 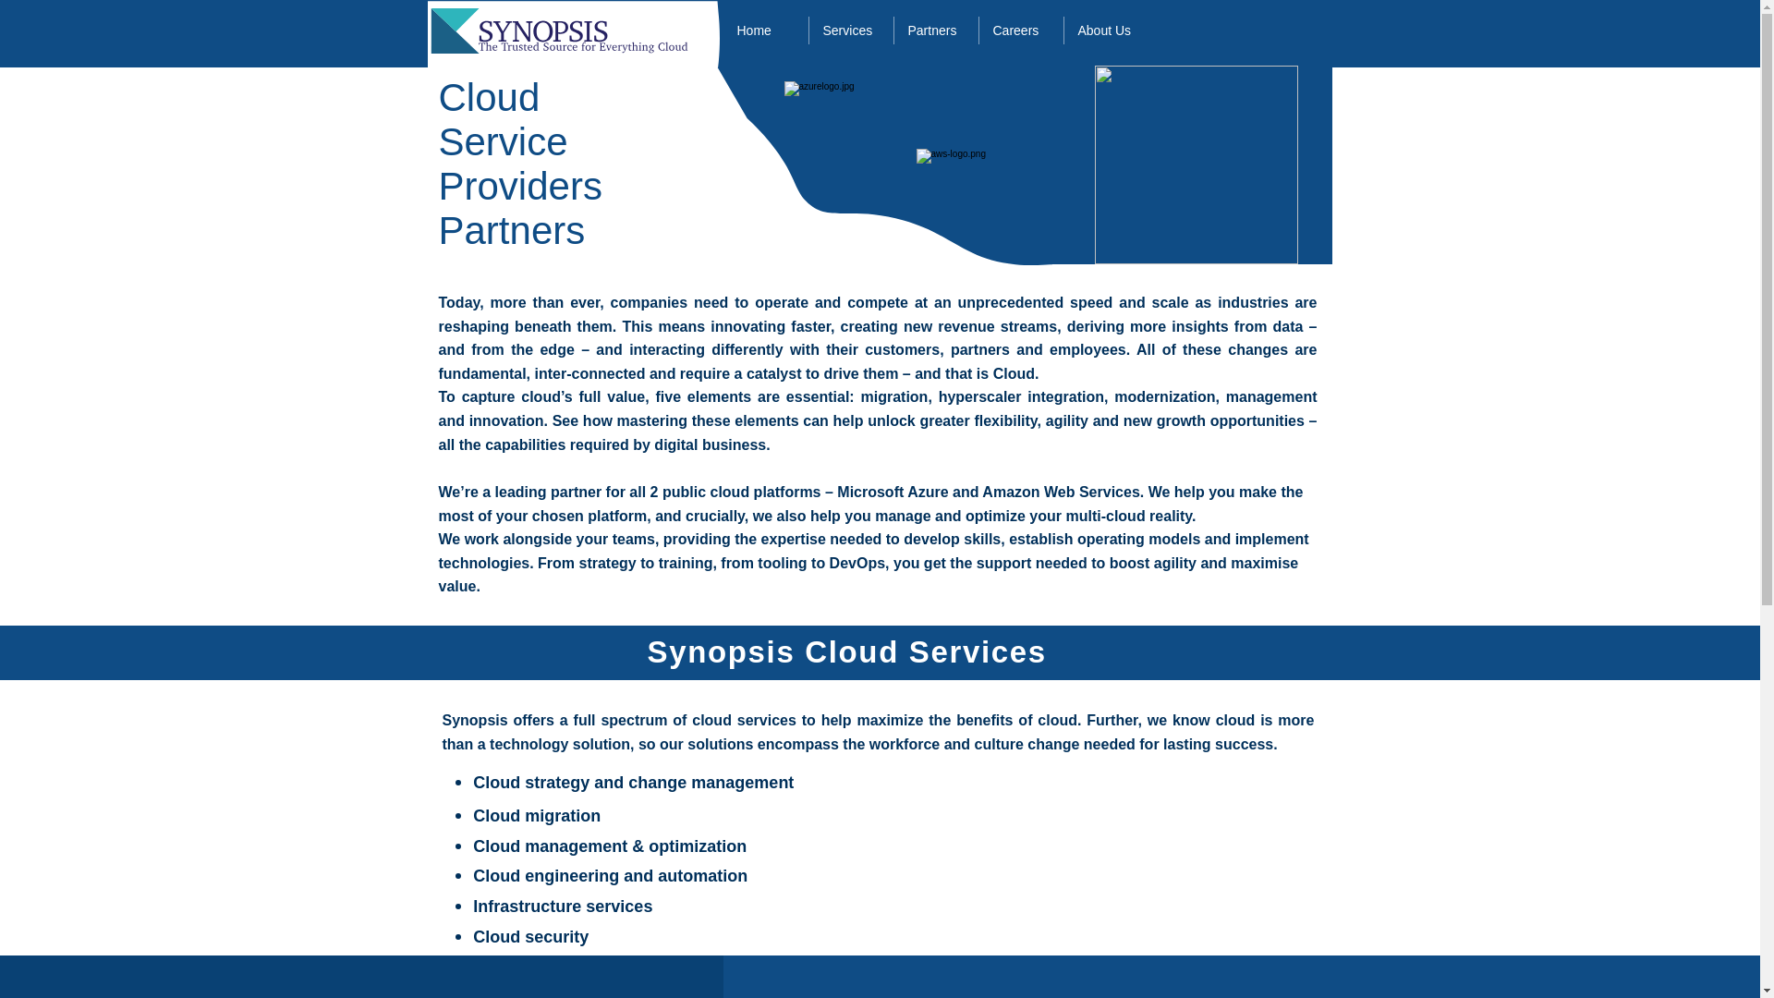 What do you see at coordinates (1106, 30) in the screenshot?
I see `About Us` at bounding box center [1106, 30].